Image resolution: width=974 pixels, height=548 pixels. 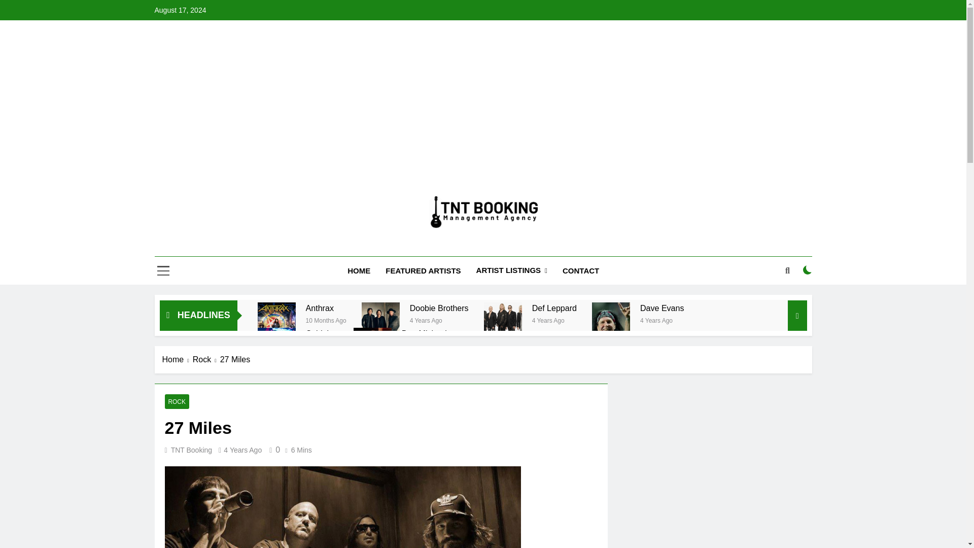 I want to click on Anthrax, so click(x=326, y=308).